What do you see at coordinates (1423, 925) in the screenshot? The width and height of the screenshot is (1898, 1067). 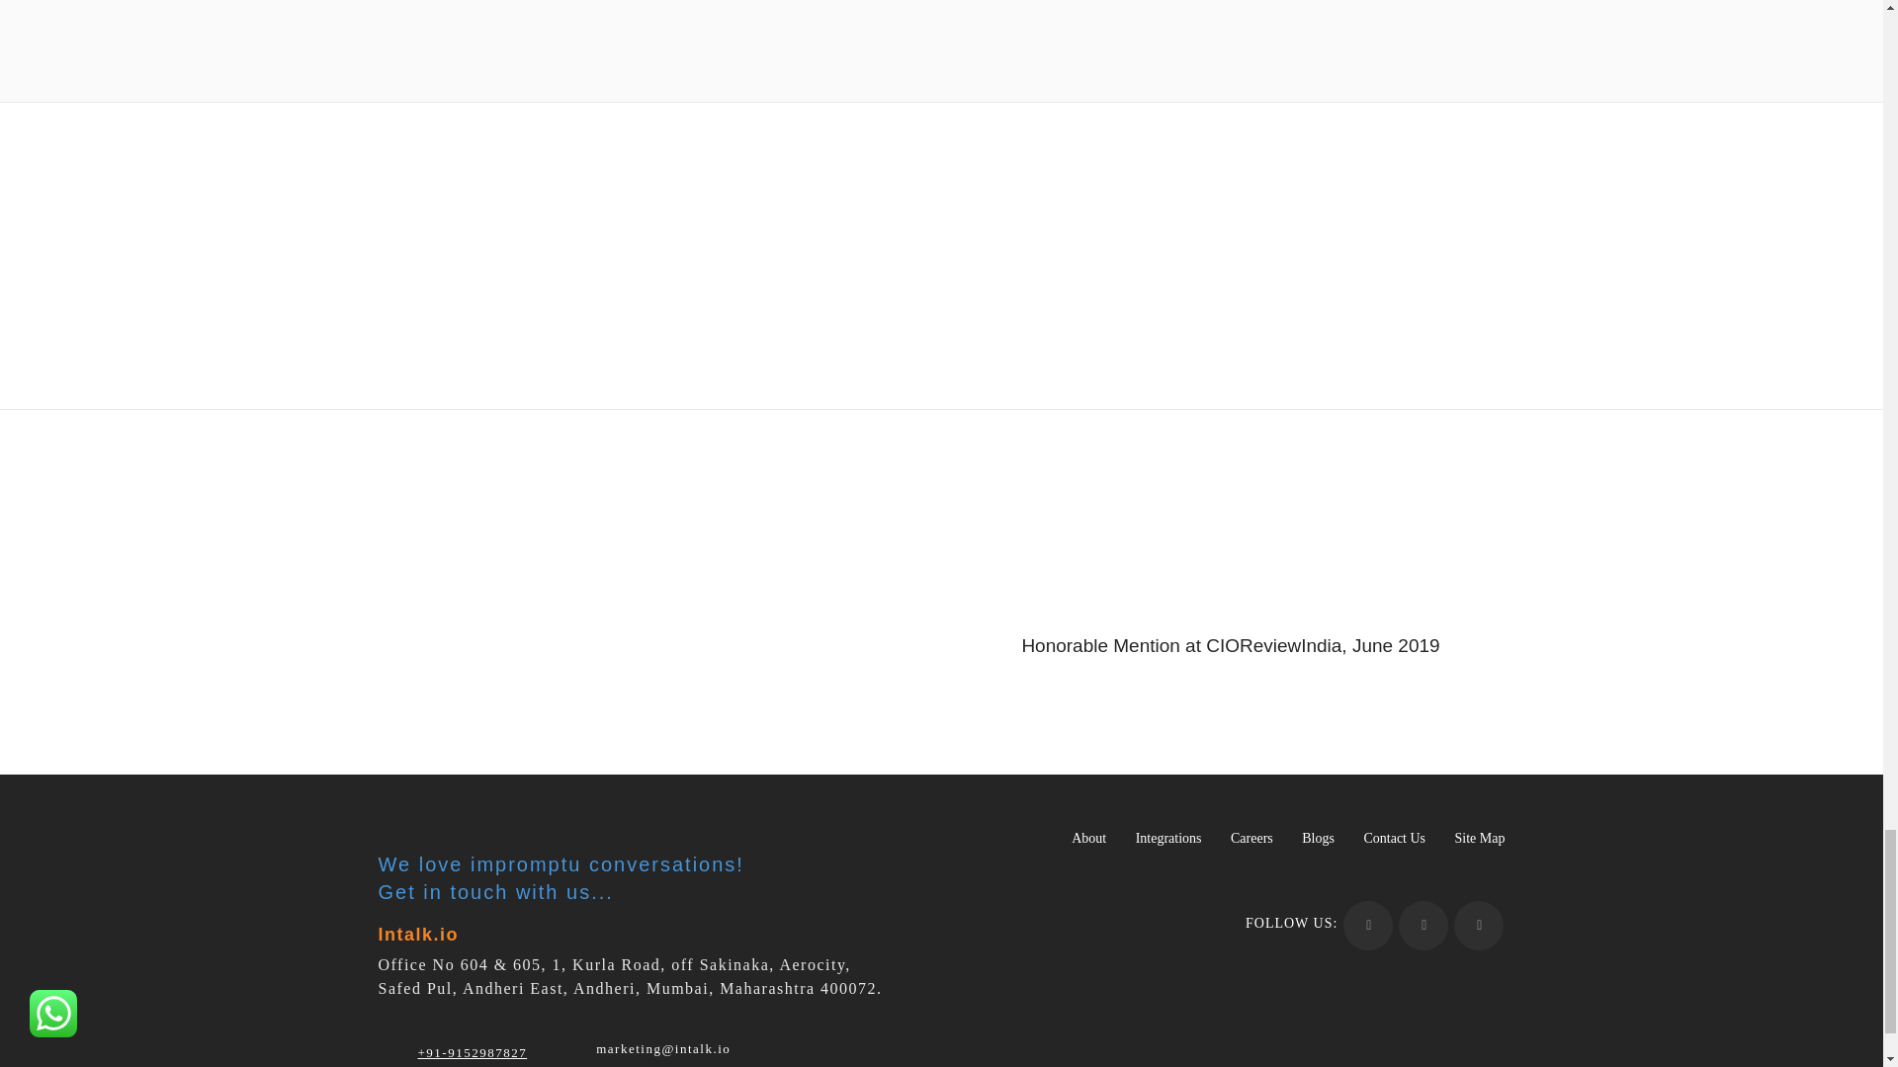 I see `InTalk.io Linkedin Page` at bounding box center [1423, 925].